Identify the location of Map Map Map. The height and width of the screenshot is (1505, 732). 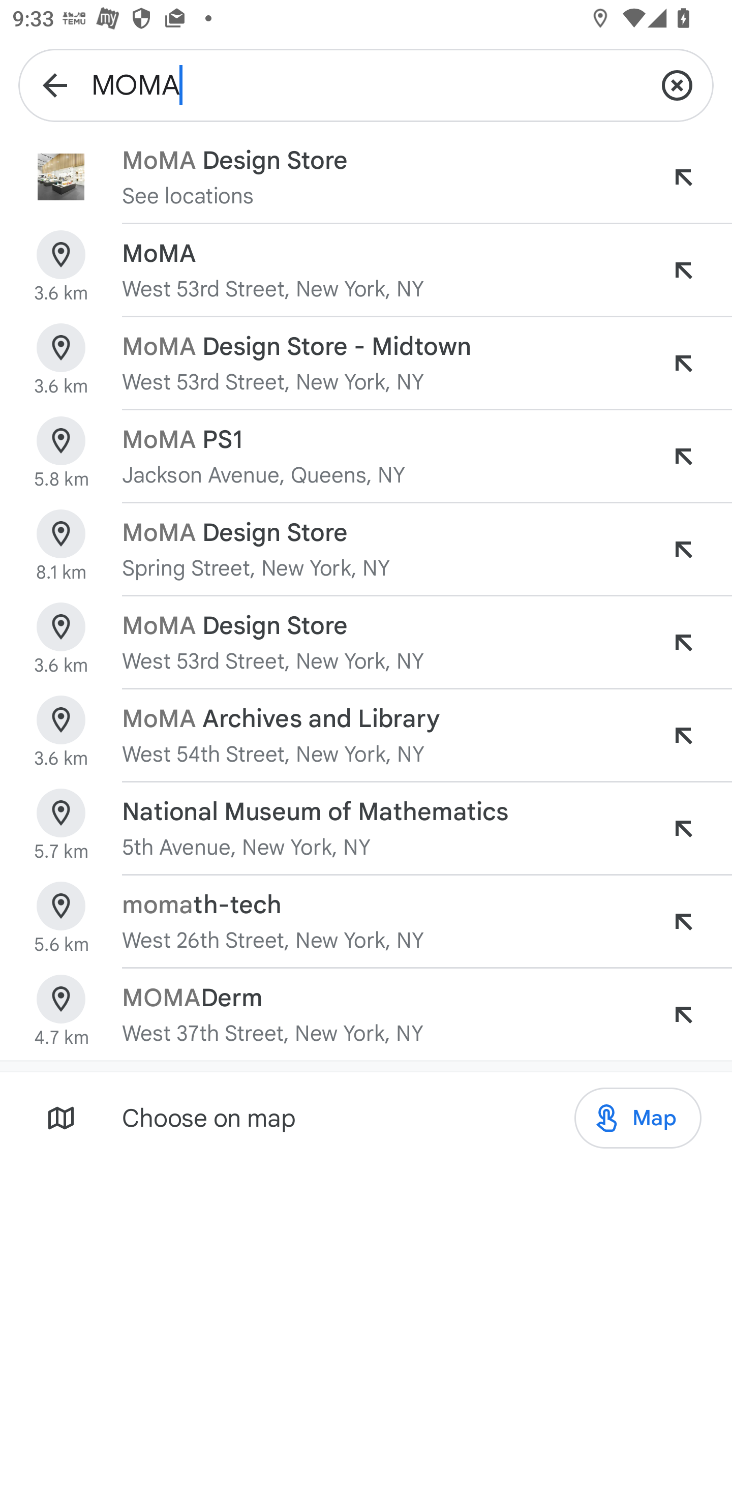
(637, 1118).